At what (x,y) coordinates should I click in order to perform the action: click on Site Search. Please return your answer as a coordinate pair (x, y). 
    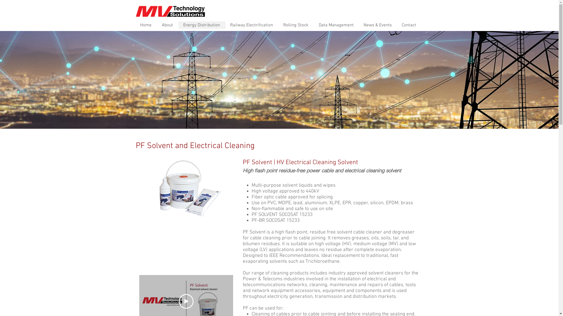
    Looking at the image, I should click on (386, 10).